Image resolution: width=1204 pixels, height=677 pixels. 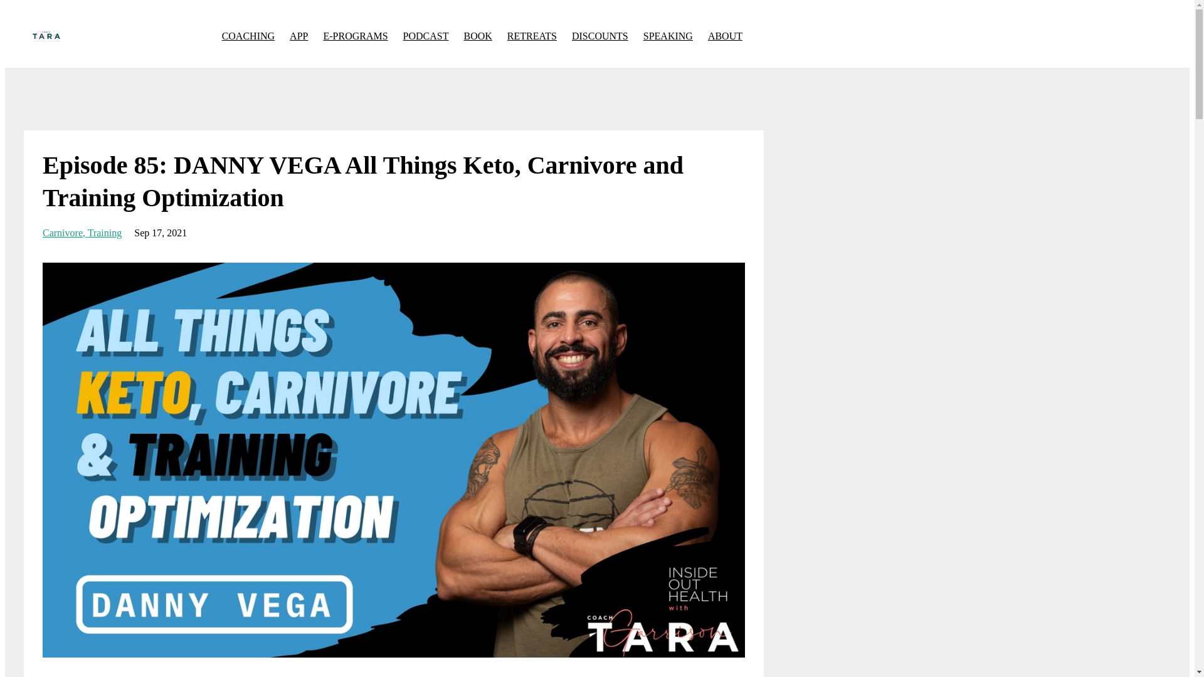 What do you see at coordinates (426, 36) in the screenshot?
I see `PODCAST` at bounding box center [426, 36].